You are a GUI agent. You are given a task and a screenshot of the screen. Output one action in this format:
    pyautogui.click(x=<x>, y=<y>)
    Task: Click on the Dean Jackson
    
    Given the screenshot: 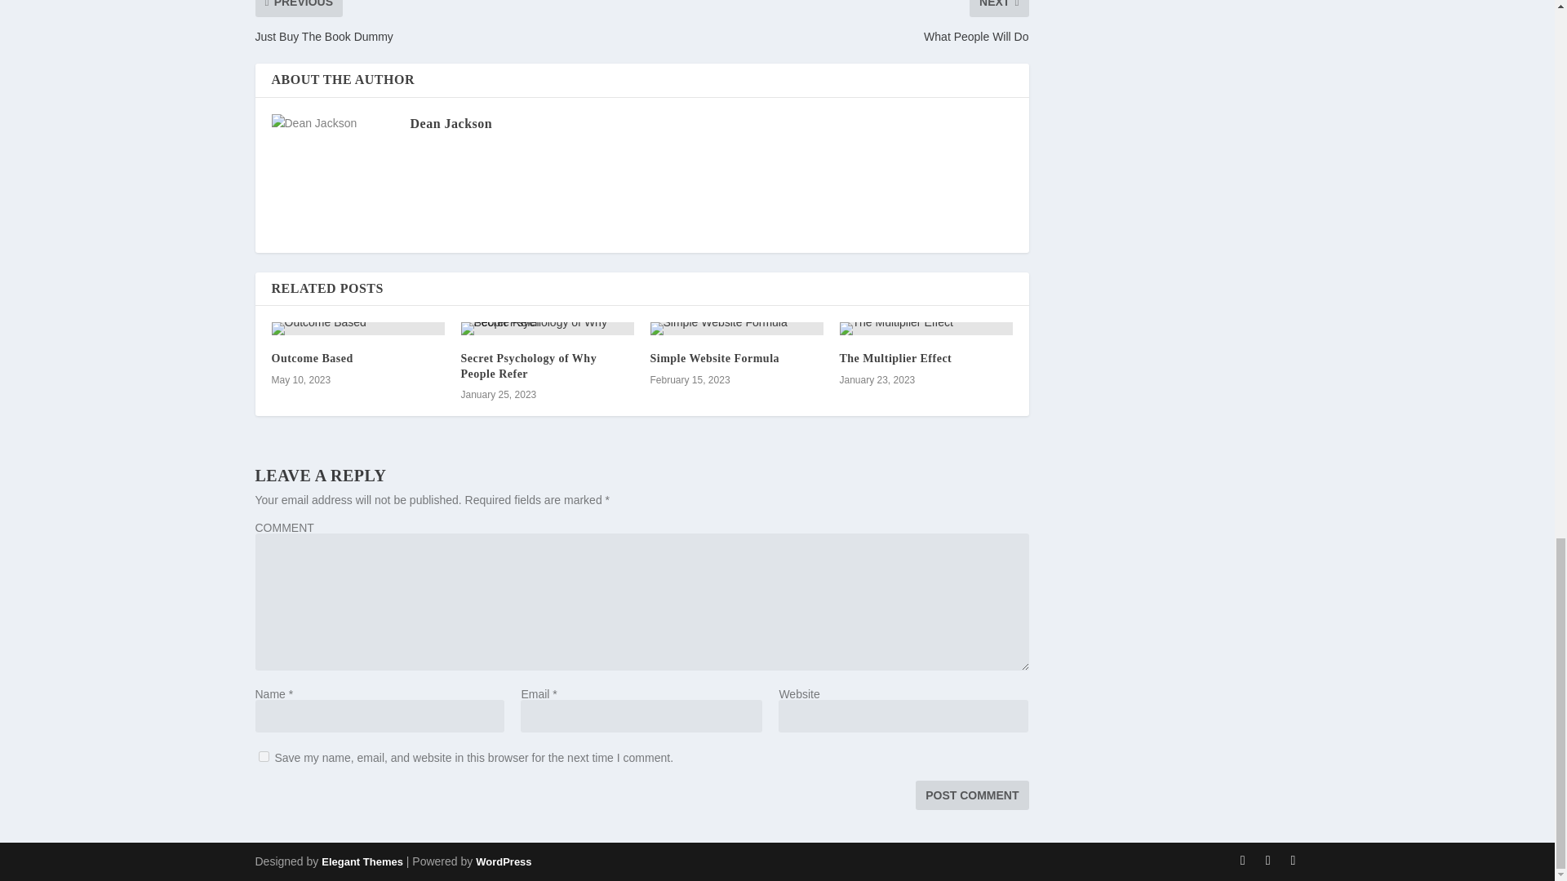 What is the action you would take?
    pyautogui.click(x=451, y=122)
    